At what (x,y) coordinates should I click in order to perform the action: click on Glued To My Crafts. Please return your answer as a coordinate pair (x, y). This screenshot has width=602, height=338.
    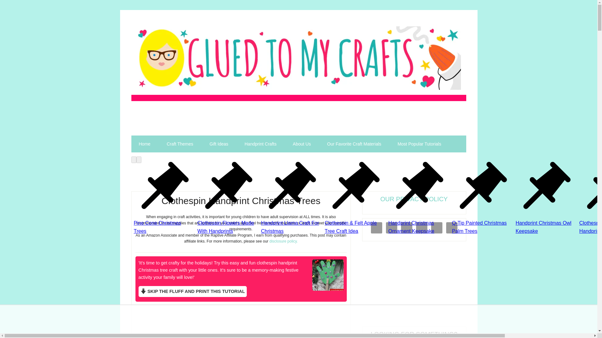
    Looking at the image, I should click on (298, 58).